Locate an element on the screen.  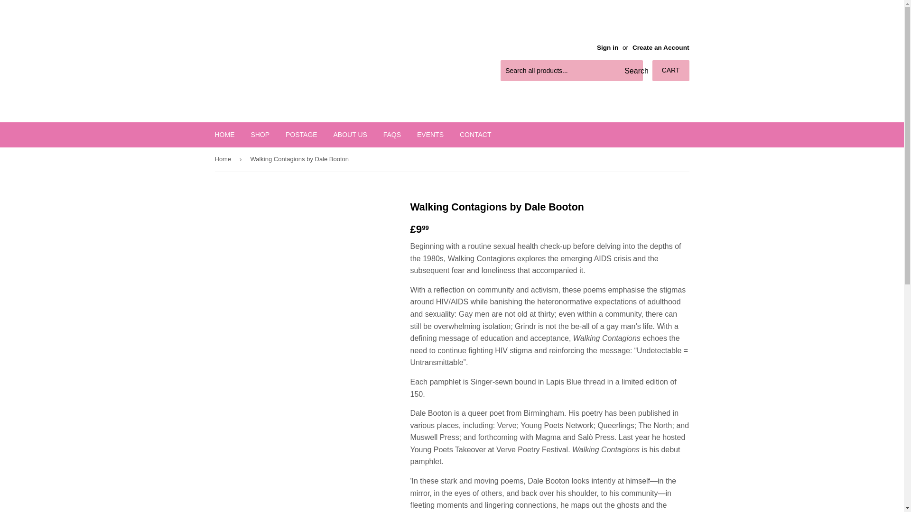
Sign in is located at coordinates (607, 47).